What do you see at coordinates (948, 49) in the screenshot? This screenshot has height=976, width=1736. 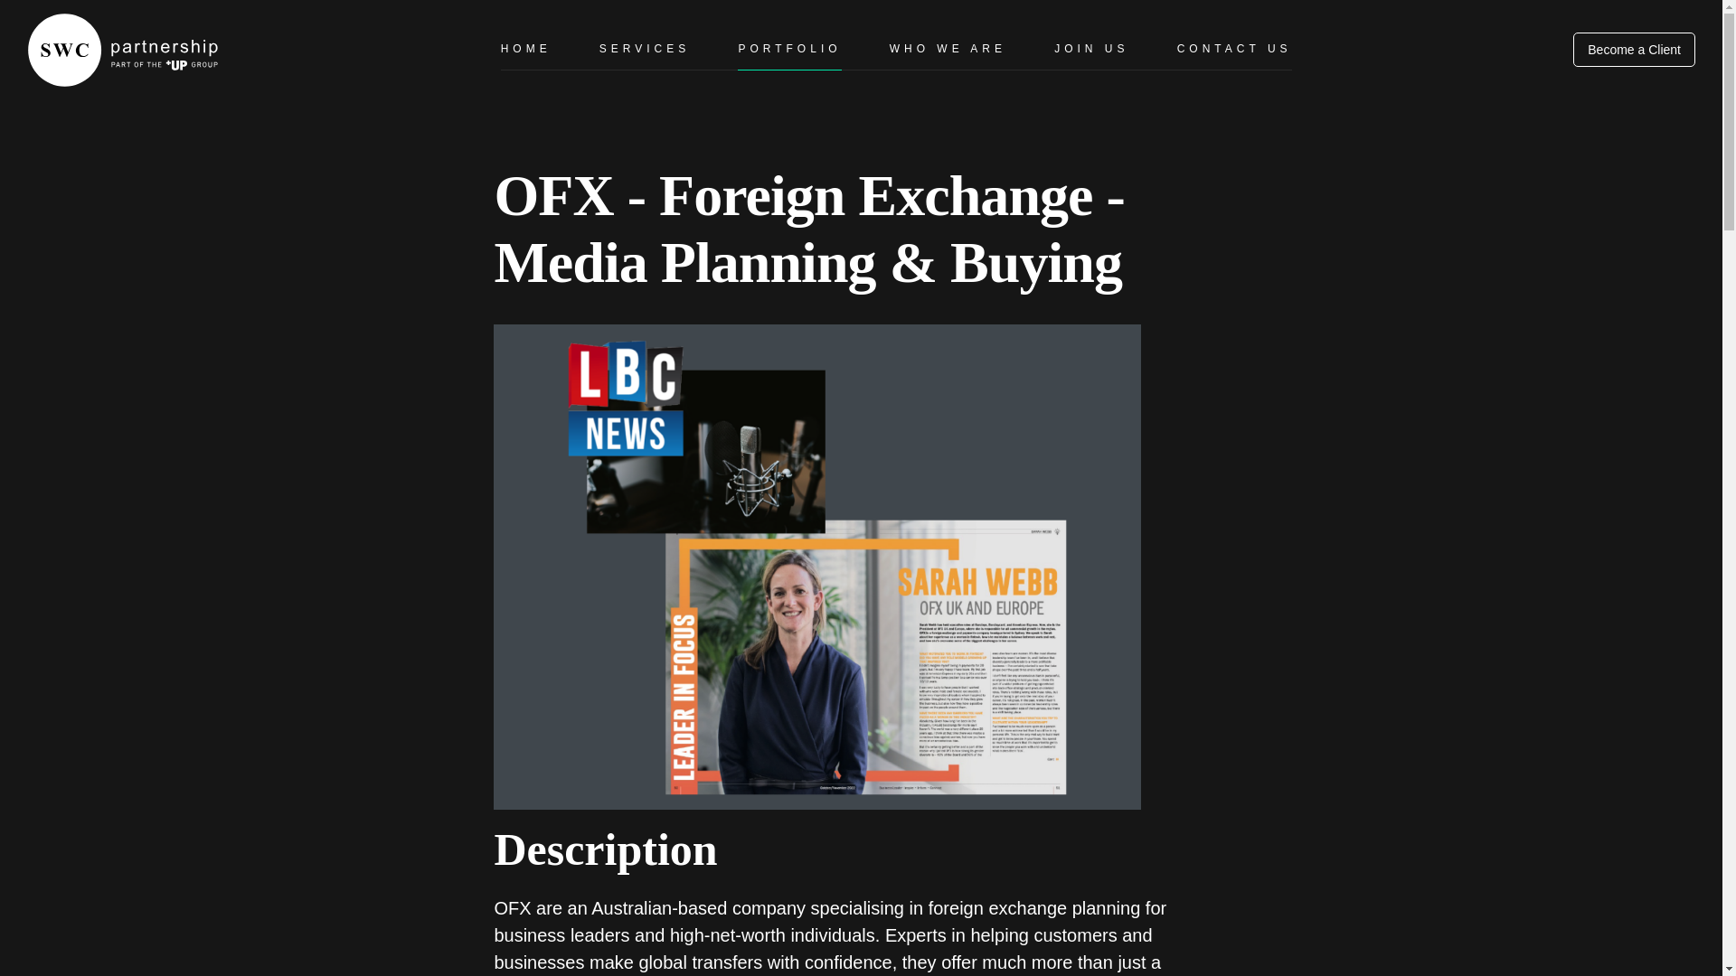 I see `WHO WE ARE` at bounding box center [948, 49].